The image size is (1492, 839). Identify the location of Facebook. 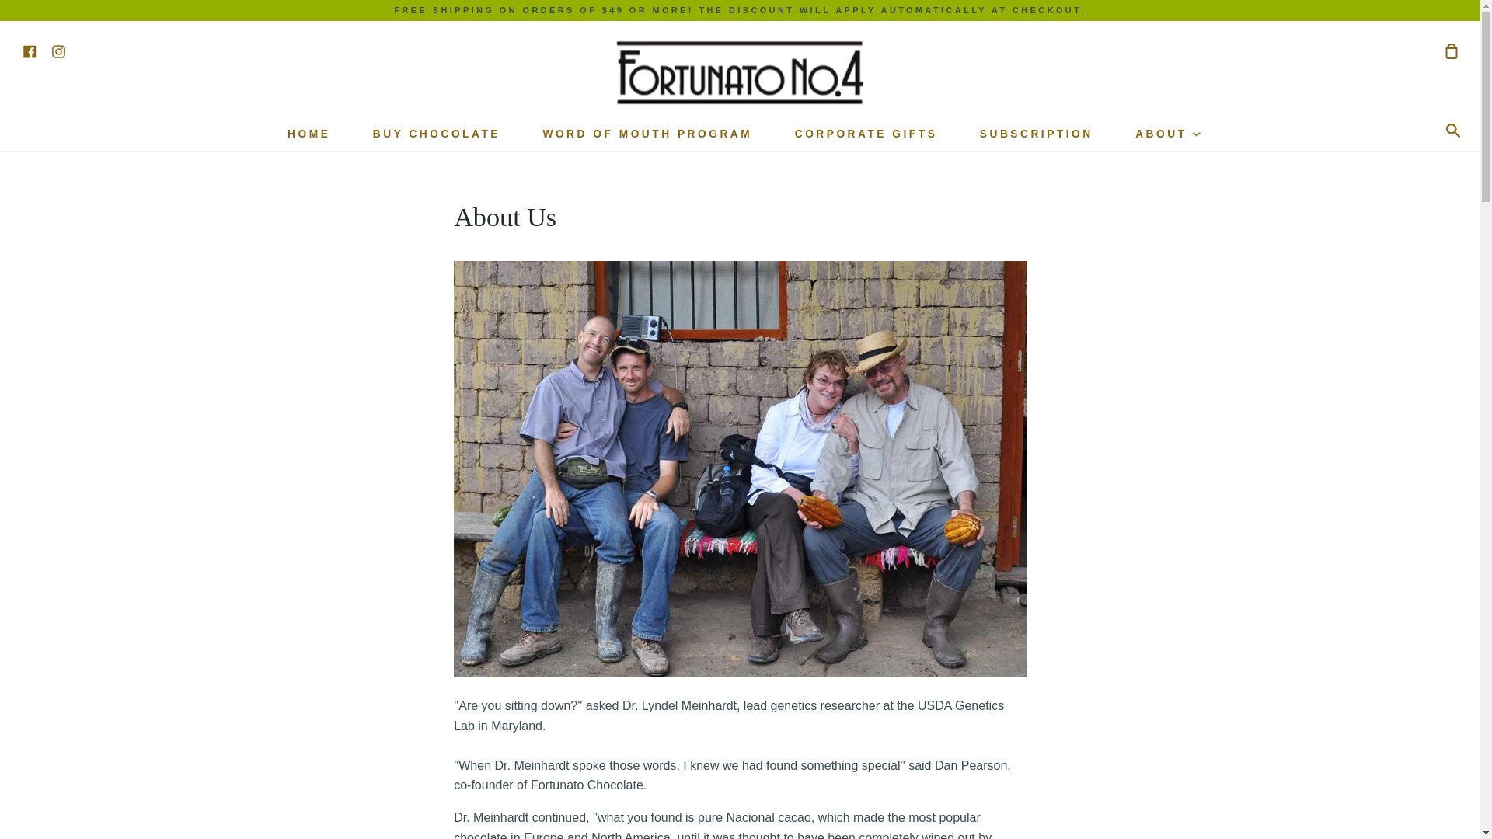
(30, 50).